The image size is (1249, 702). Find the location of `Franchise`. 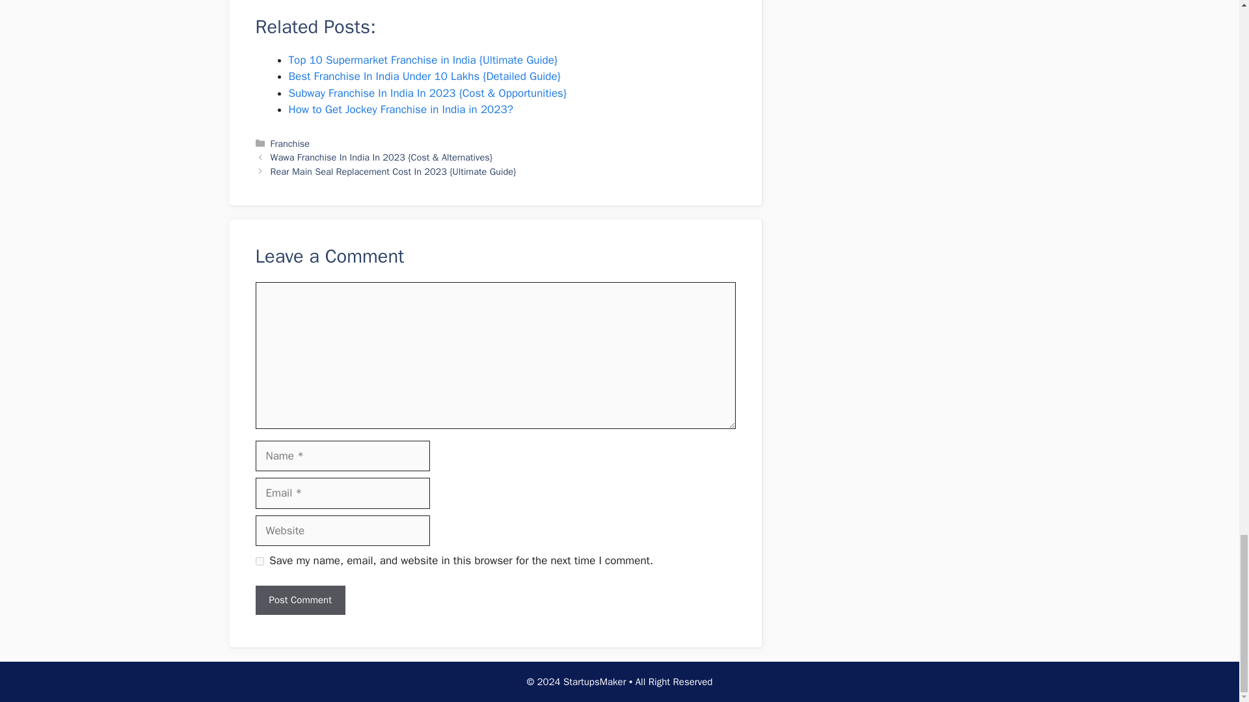

Franchise is located at coordinates (290, 143).